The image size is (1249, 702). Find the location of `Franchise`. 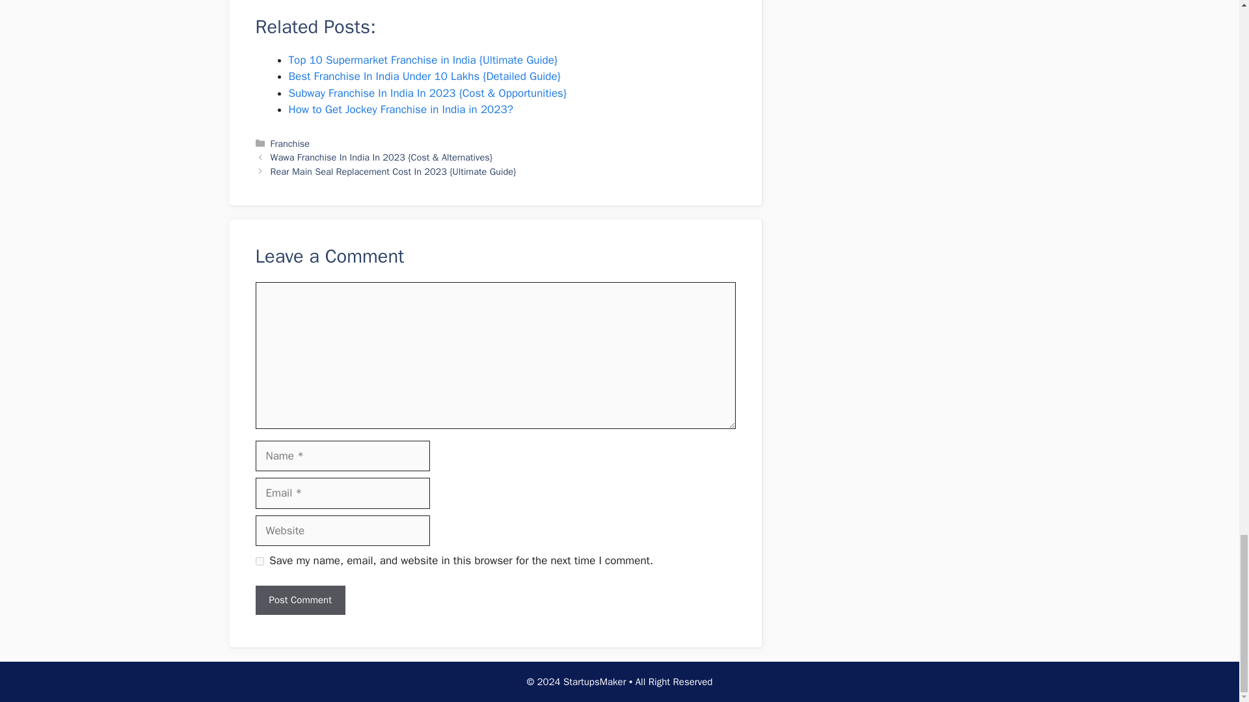

Franchise is located at coordinates (290, 143).